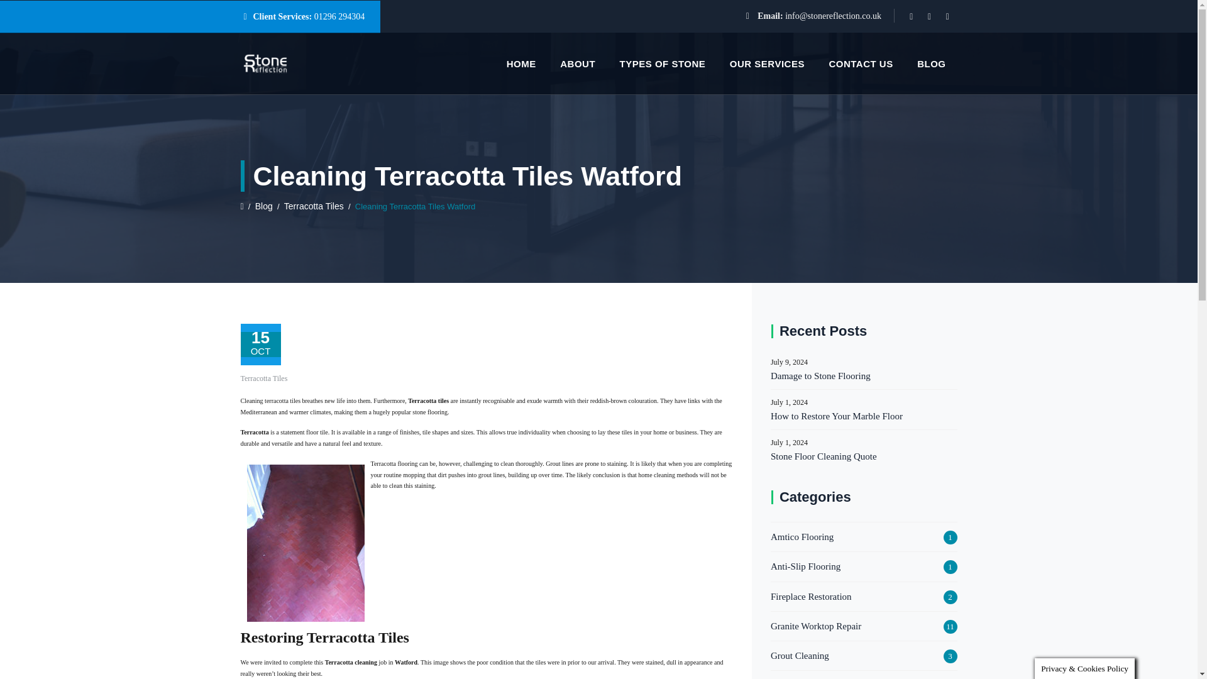  I want to click on Limestone Tiles, so click(801, 678).